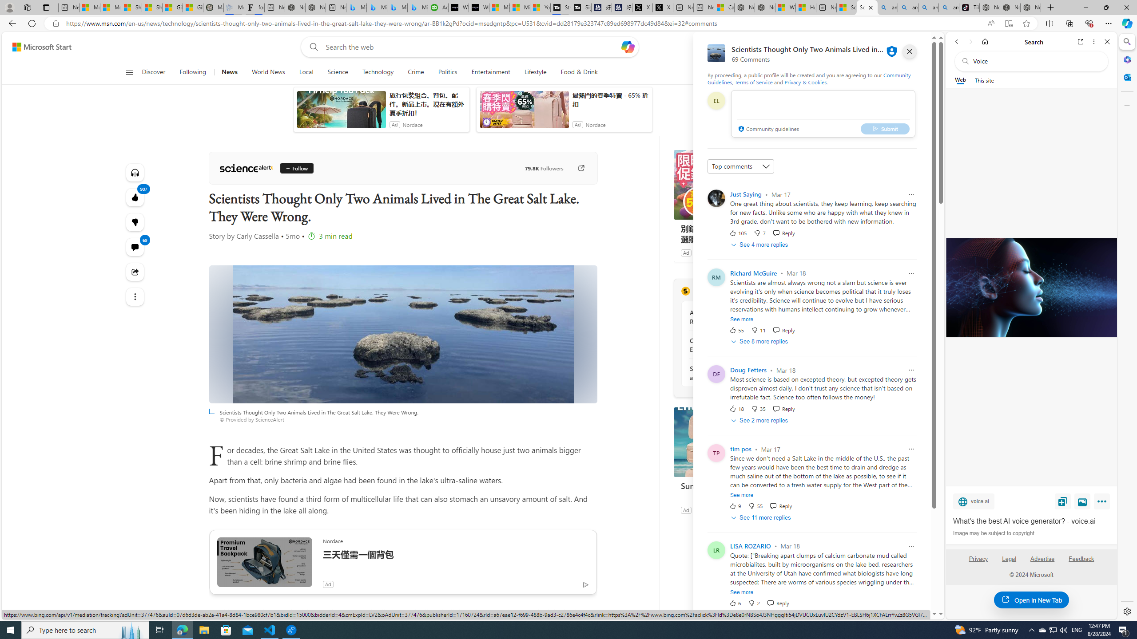 Image resolution: width=1137 pixels, height=639 pixels. Describe the element at coordinates (213, 8) in the screenshot. I see `Manatee Mortality Statistics | FWC` at that location.